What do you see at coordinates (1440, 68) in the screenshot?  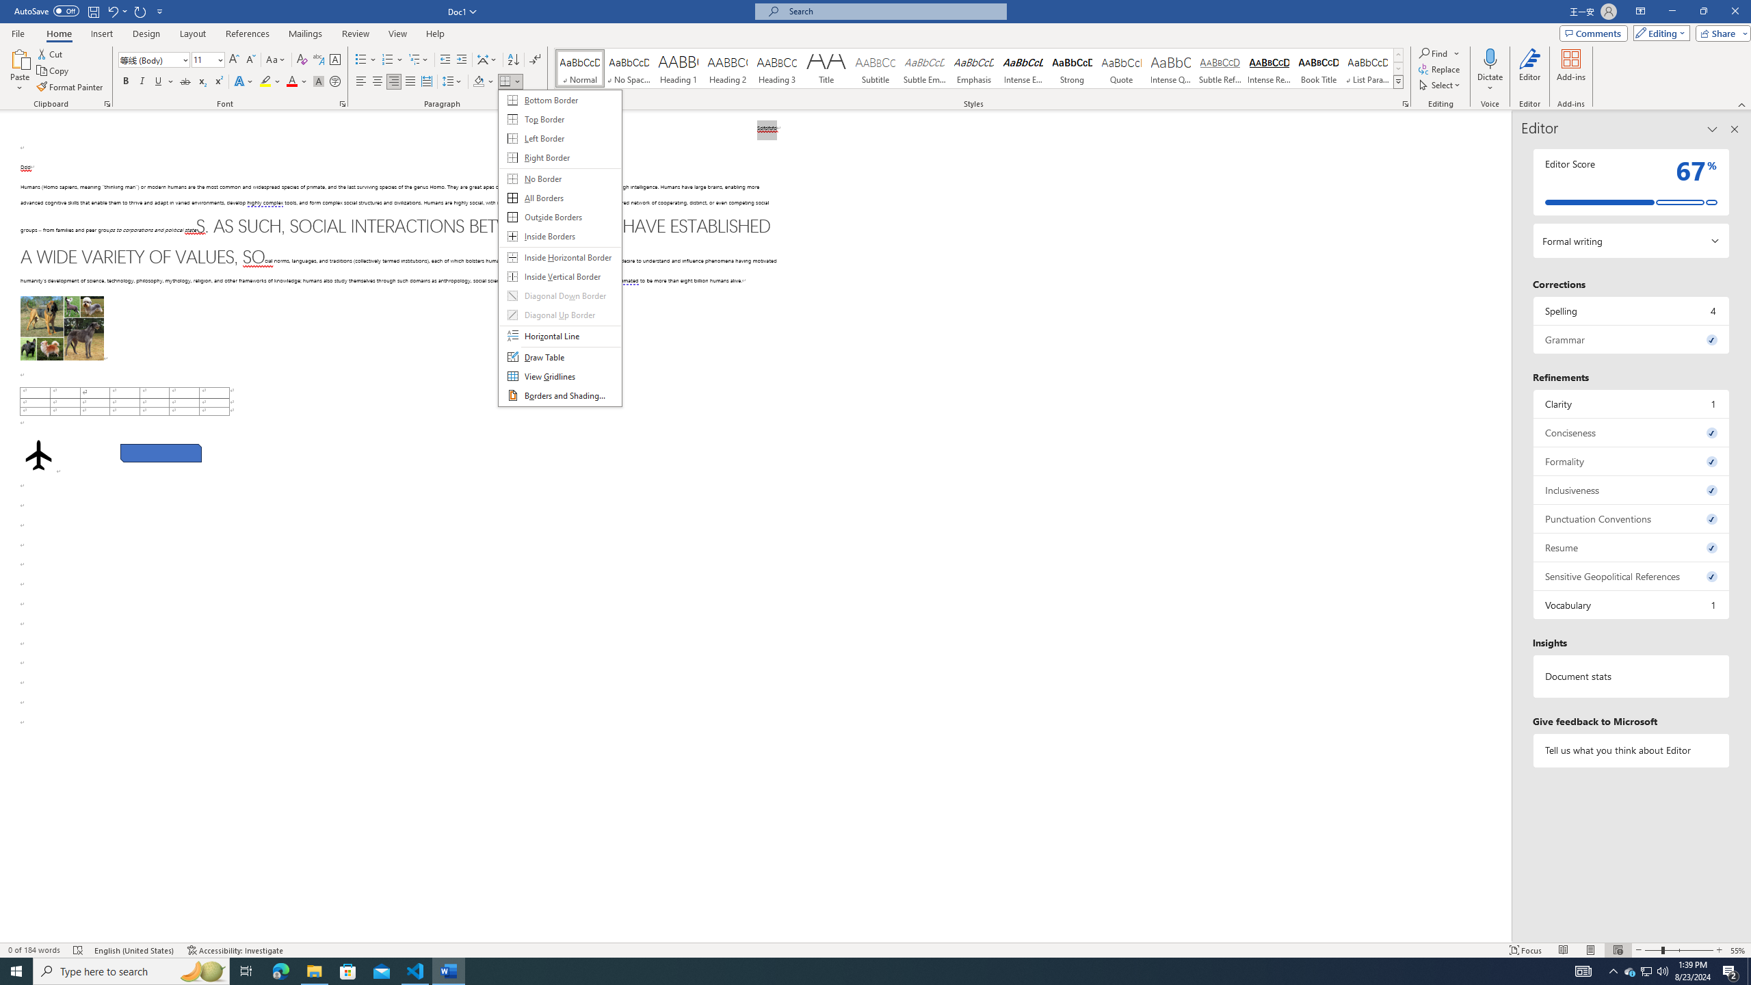 I see `Replace...` at bounding box center [1440, 68].